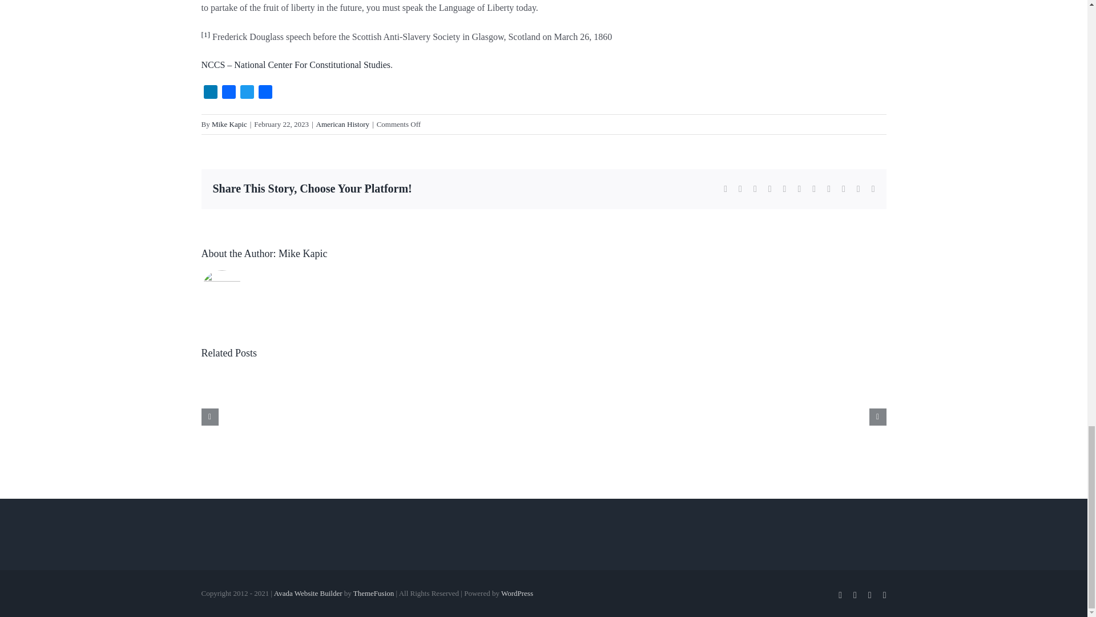  I want to click on Facebook, so click(228, 94).